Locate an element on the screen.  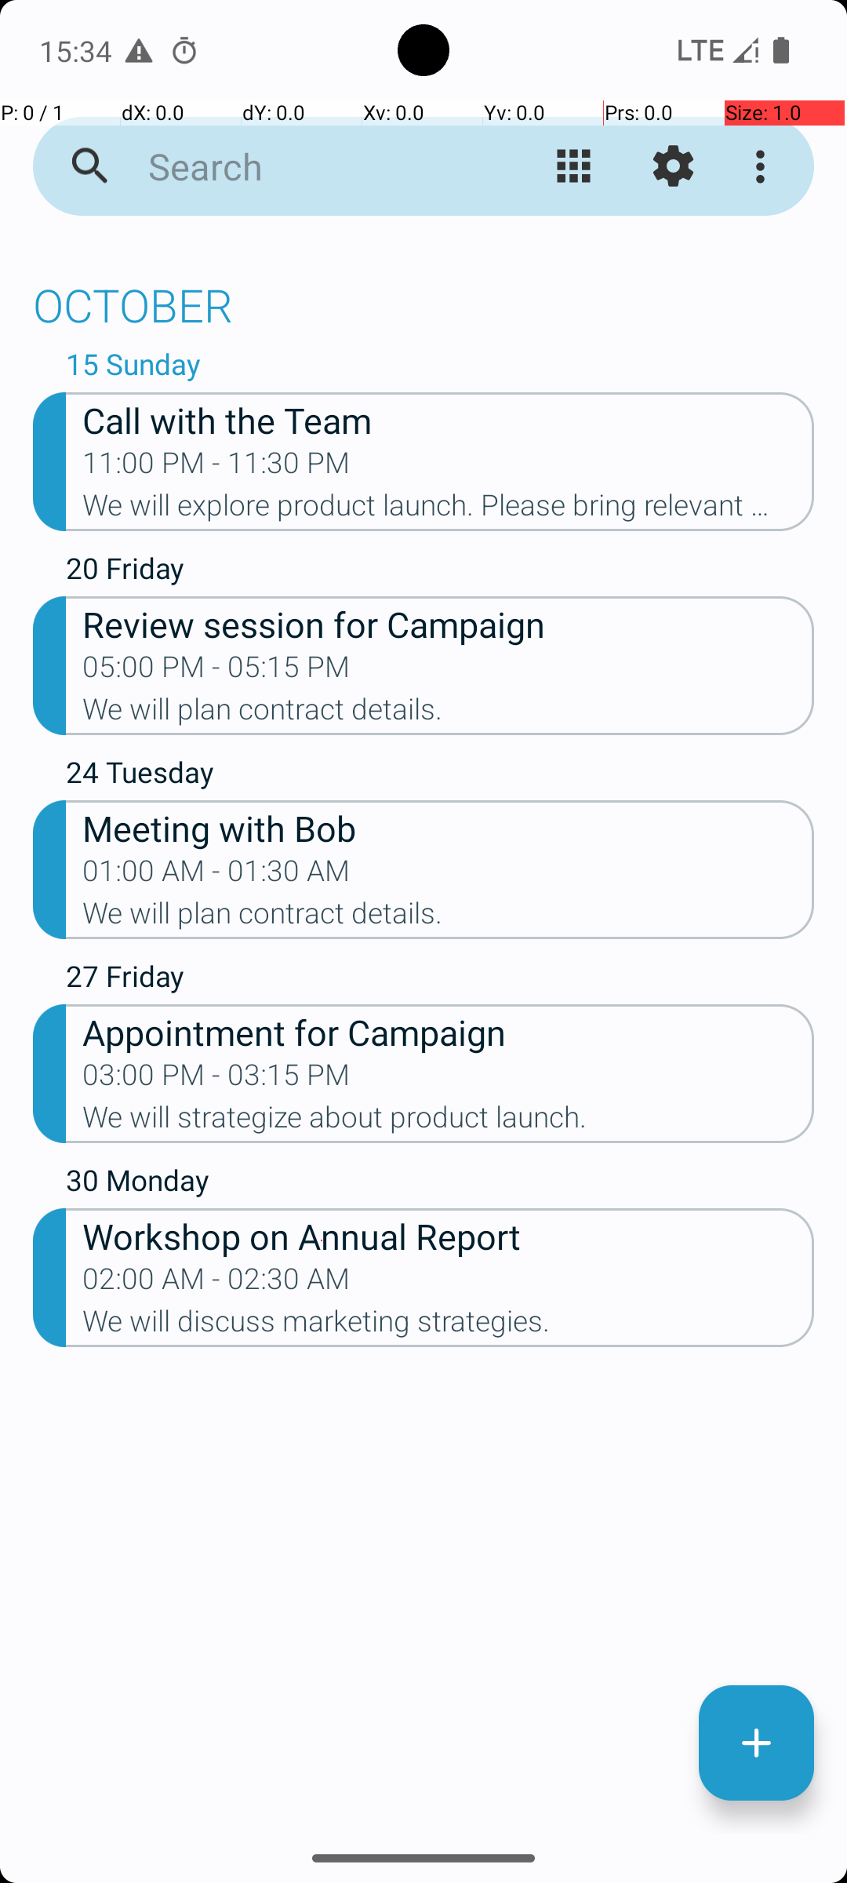
11:00 PM - 11:30 PM is located at coordinates (216, 468).